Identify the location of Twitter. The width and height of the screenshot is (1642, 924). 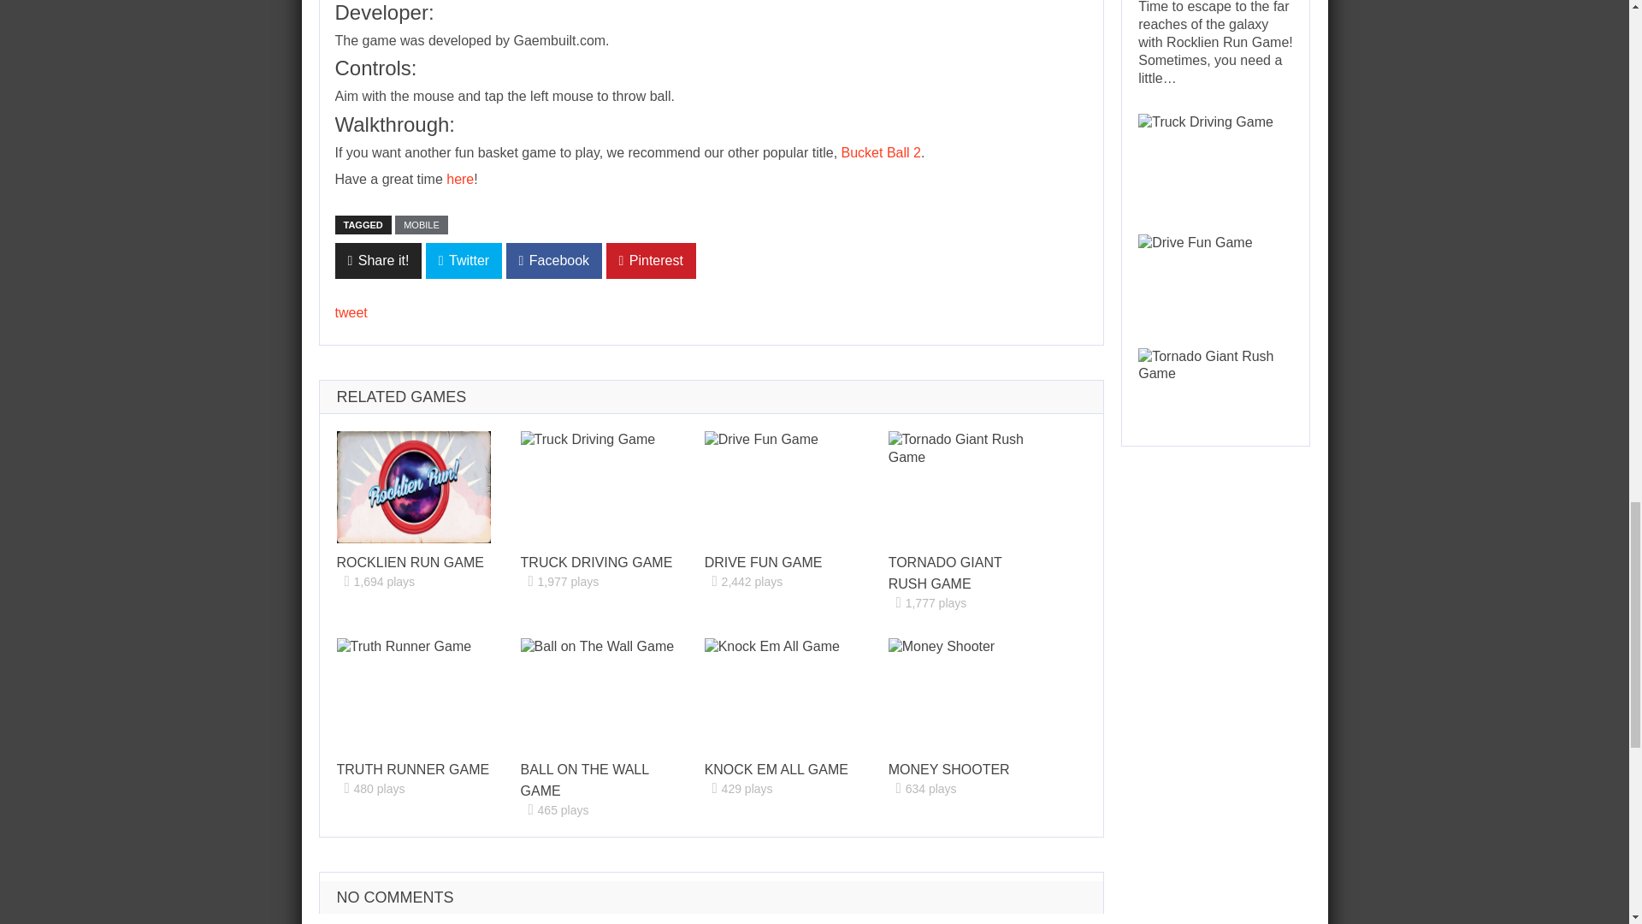
(464, 261).